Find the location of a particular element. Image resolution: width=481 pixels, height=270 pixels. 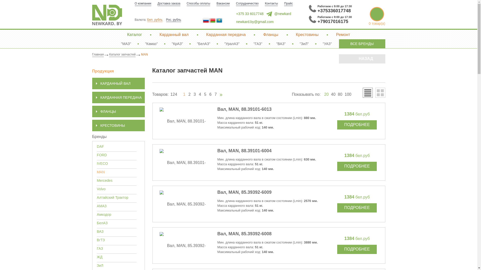

5 is located at coordinates (205, 94).